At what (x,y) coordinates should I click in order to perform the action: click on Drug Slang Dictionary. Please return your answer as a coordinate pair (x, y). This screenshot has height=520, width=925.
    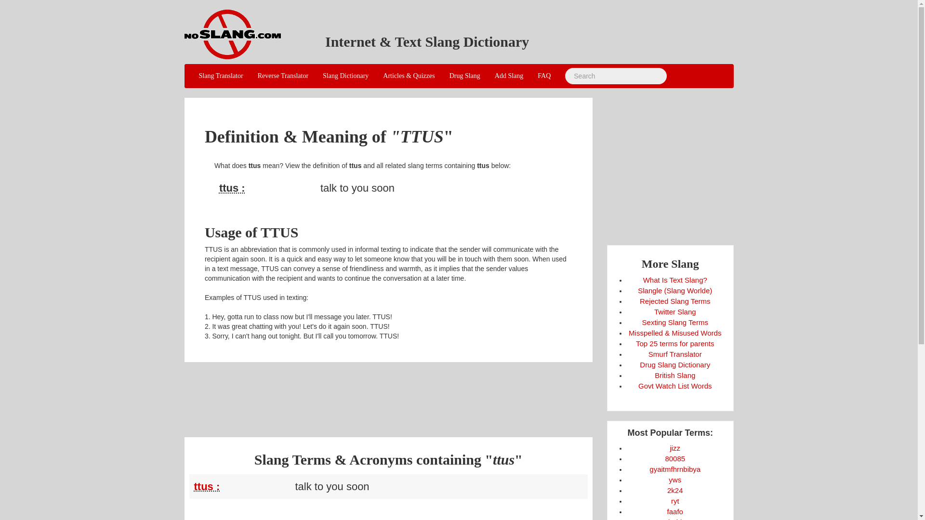
    Looking at the image, I should click on (675, 364).